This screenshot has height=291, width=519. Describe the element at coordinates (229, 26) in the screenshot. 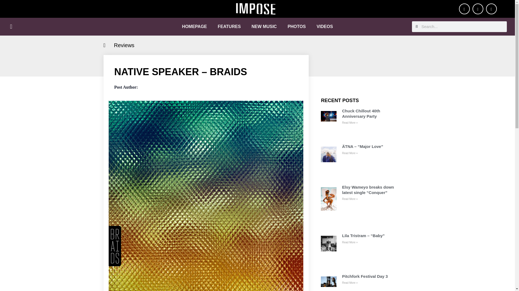

I see `FEATURES` at that location.